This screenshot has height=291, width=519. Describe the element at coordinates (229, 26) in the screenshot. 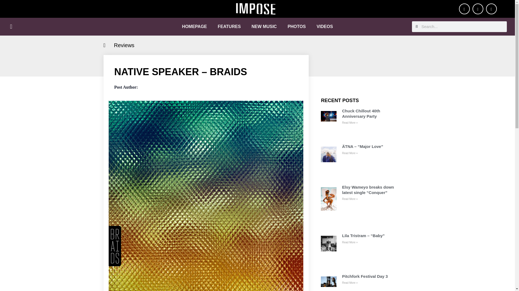

I see `FEATURES` at that location.